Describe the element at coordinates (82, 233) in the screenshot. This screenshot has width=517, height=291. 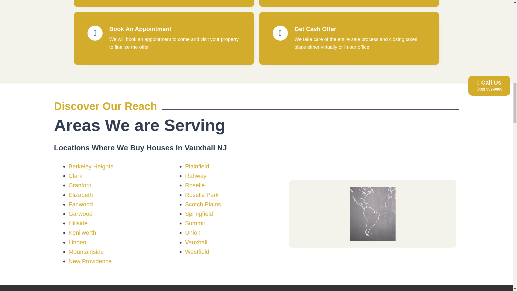
I see `Kenilworth` at that location.